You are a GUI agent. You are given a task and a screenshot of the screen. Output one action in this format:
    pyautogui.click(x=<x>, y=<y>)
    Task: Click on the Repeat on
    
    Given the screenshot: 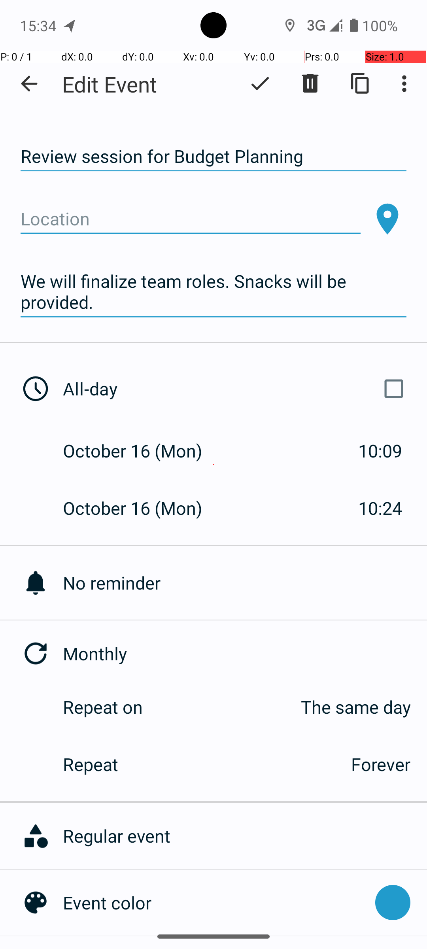 What is the action you would take?
    pyautogui.click(x=103, y=707)
    